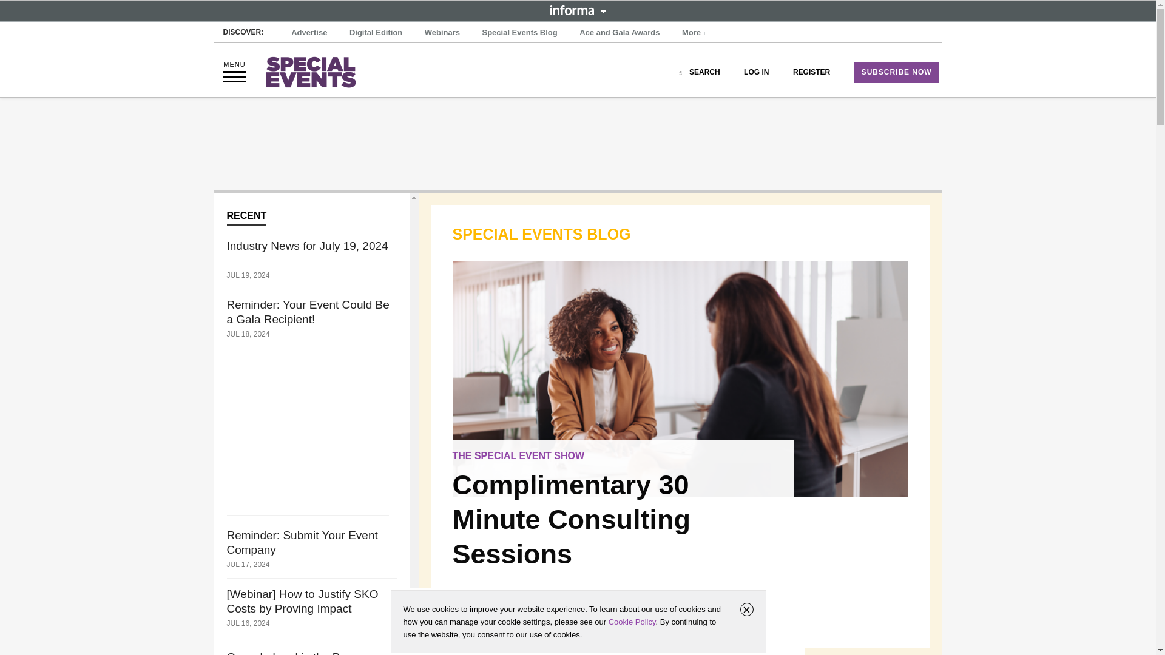  Describe the element at coordinates (519, 33) in the screenshot. I see `Special Events Blog` at that location.